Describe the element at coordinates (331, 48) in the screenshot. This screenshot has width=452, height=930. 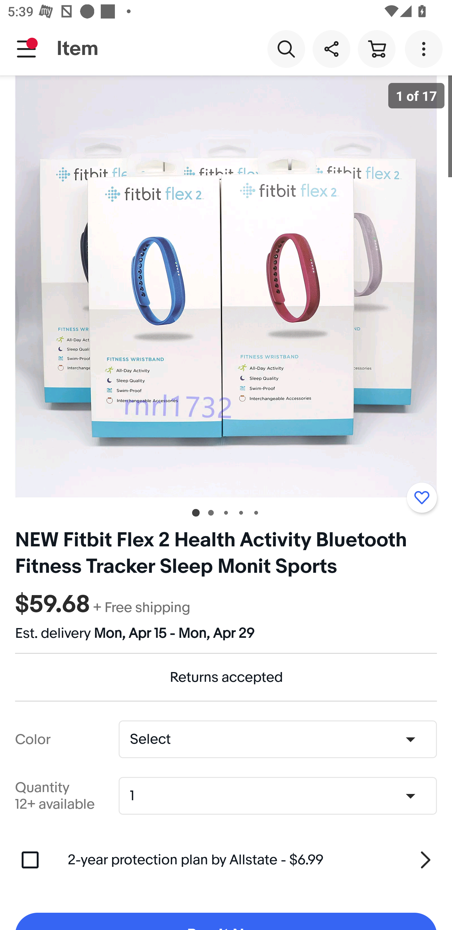
I see `Share this item` at that location.